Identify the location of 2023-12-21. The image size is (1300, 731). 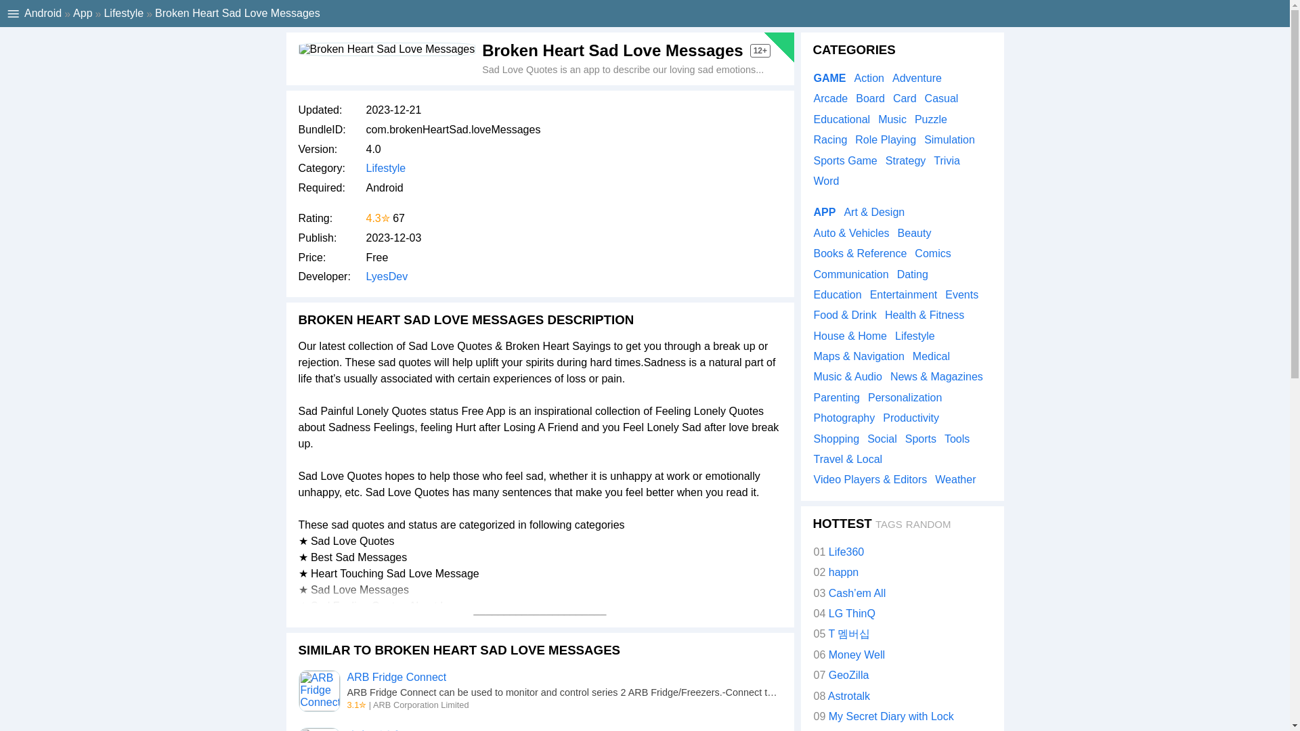
(393, 110).